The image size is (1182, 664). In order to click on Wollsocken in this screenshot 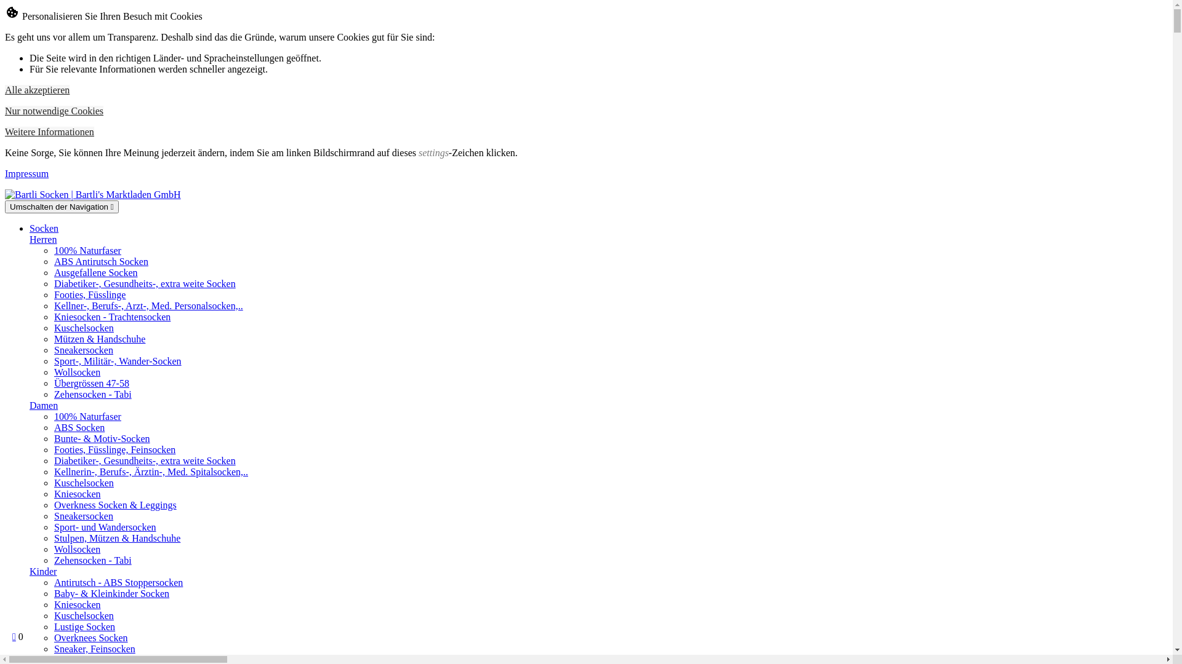, I will do `click(78, 550)`.